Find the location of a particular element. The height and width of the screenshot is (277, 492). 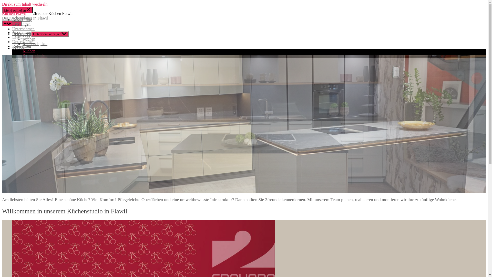

Ausstellung is located at coordinates (22, 32).